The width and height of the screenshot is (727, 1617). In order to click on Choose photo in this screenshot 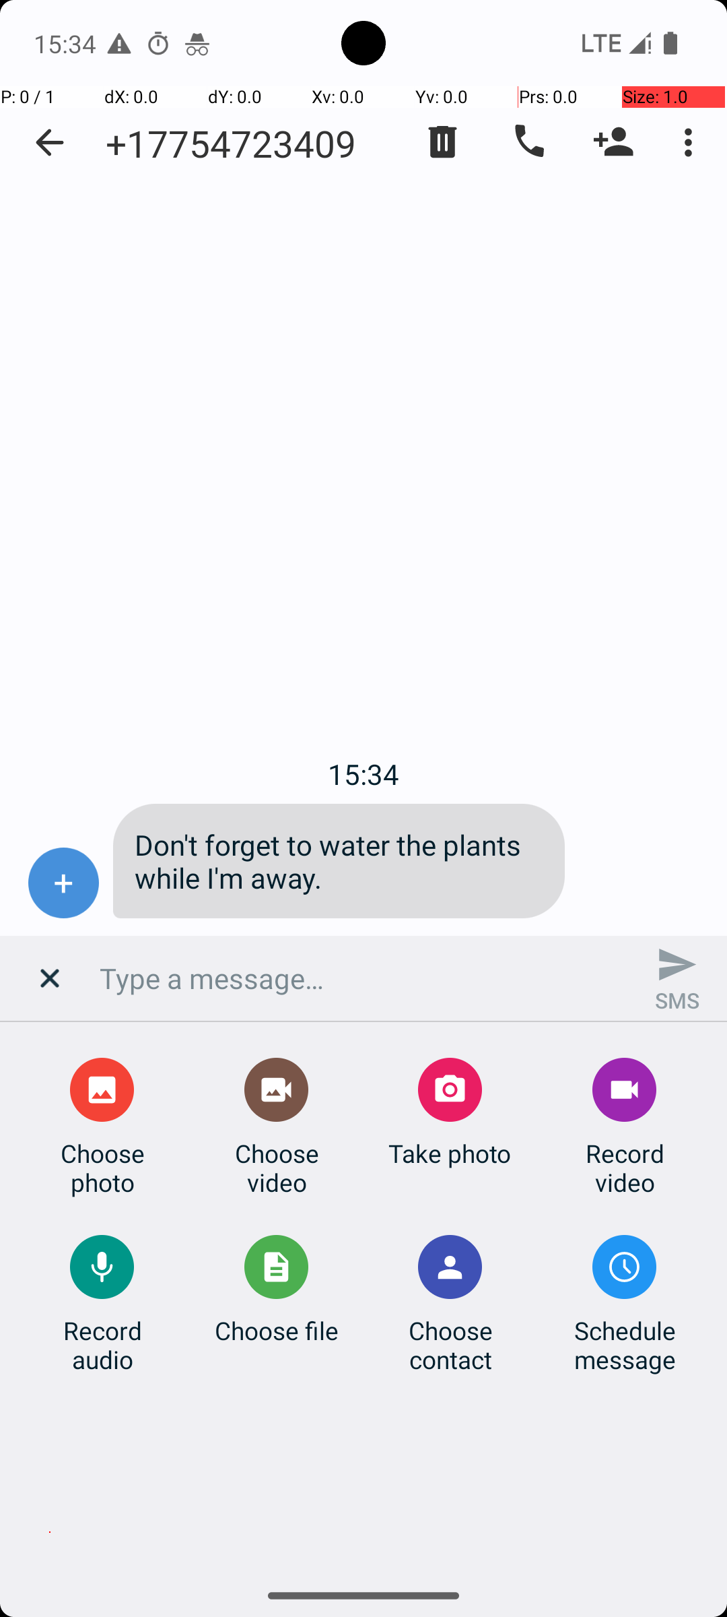, I will do `click(102, 1168)`.